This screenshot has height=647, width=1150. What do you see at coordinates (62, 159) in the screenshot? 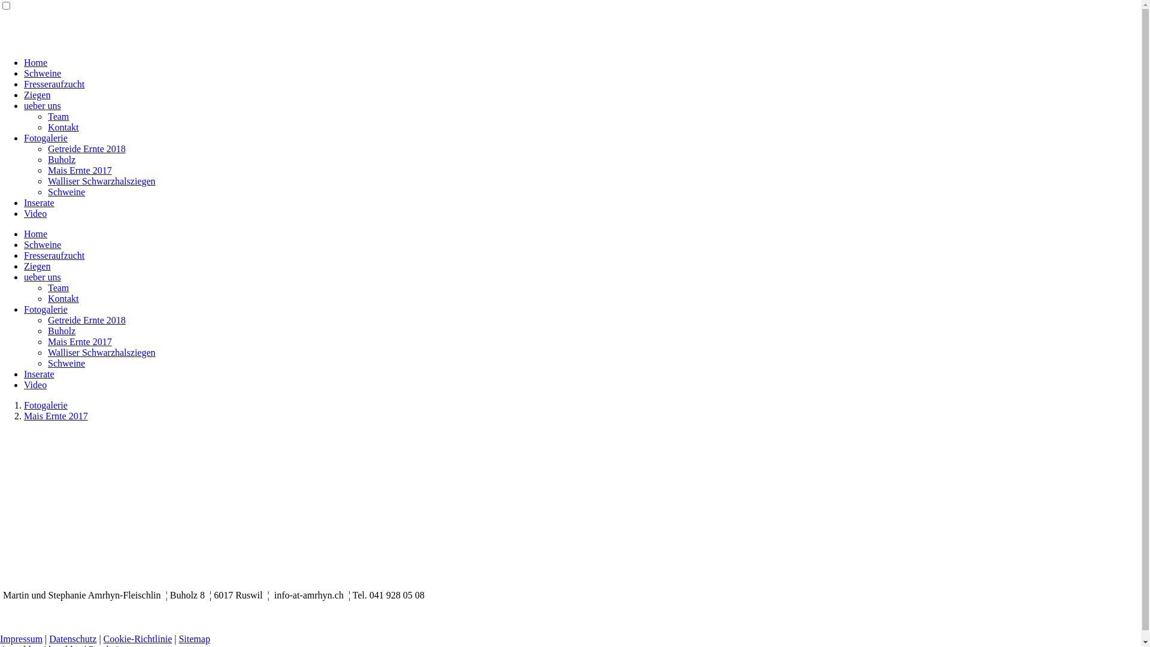
I see `Buholz` at bounding box center [62, 159].